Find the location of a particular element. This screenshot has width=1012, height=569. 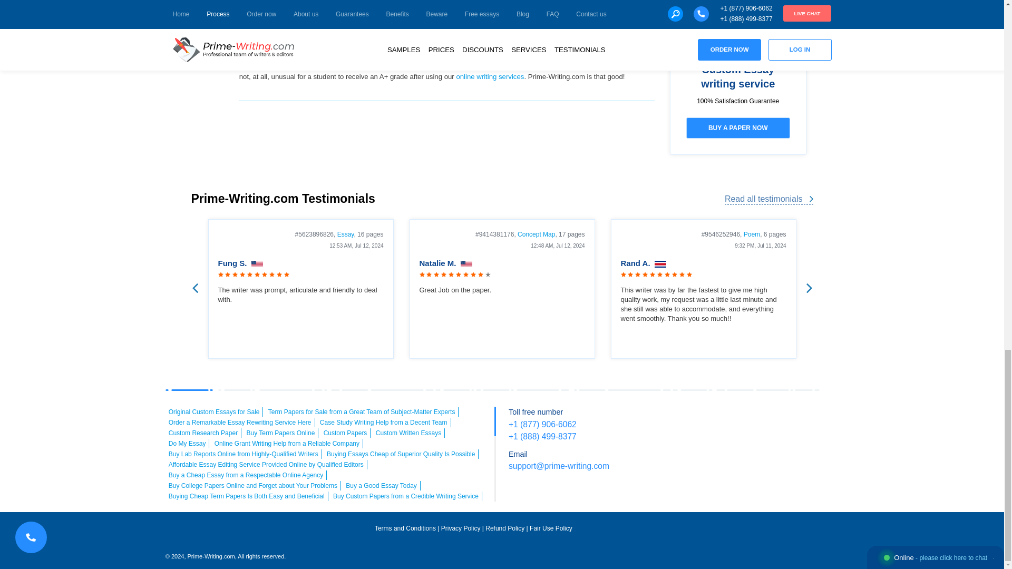

USA is located at coordinates (257, 264).